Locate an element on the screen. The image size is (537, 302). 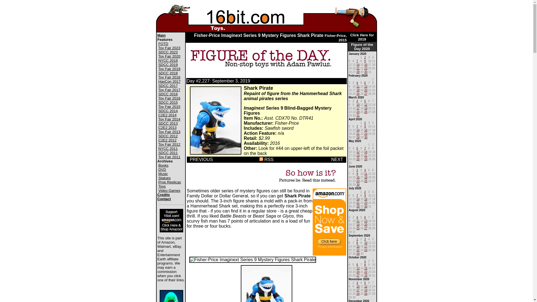
10 is located at coordinates (366, 242).